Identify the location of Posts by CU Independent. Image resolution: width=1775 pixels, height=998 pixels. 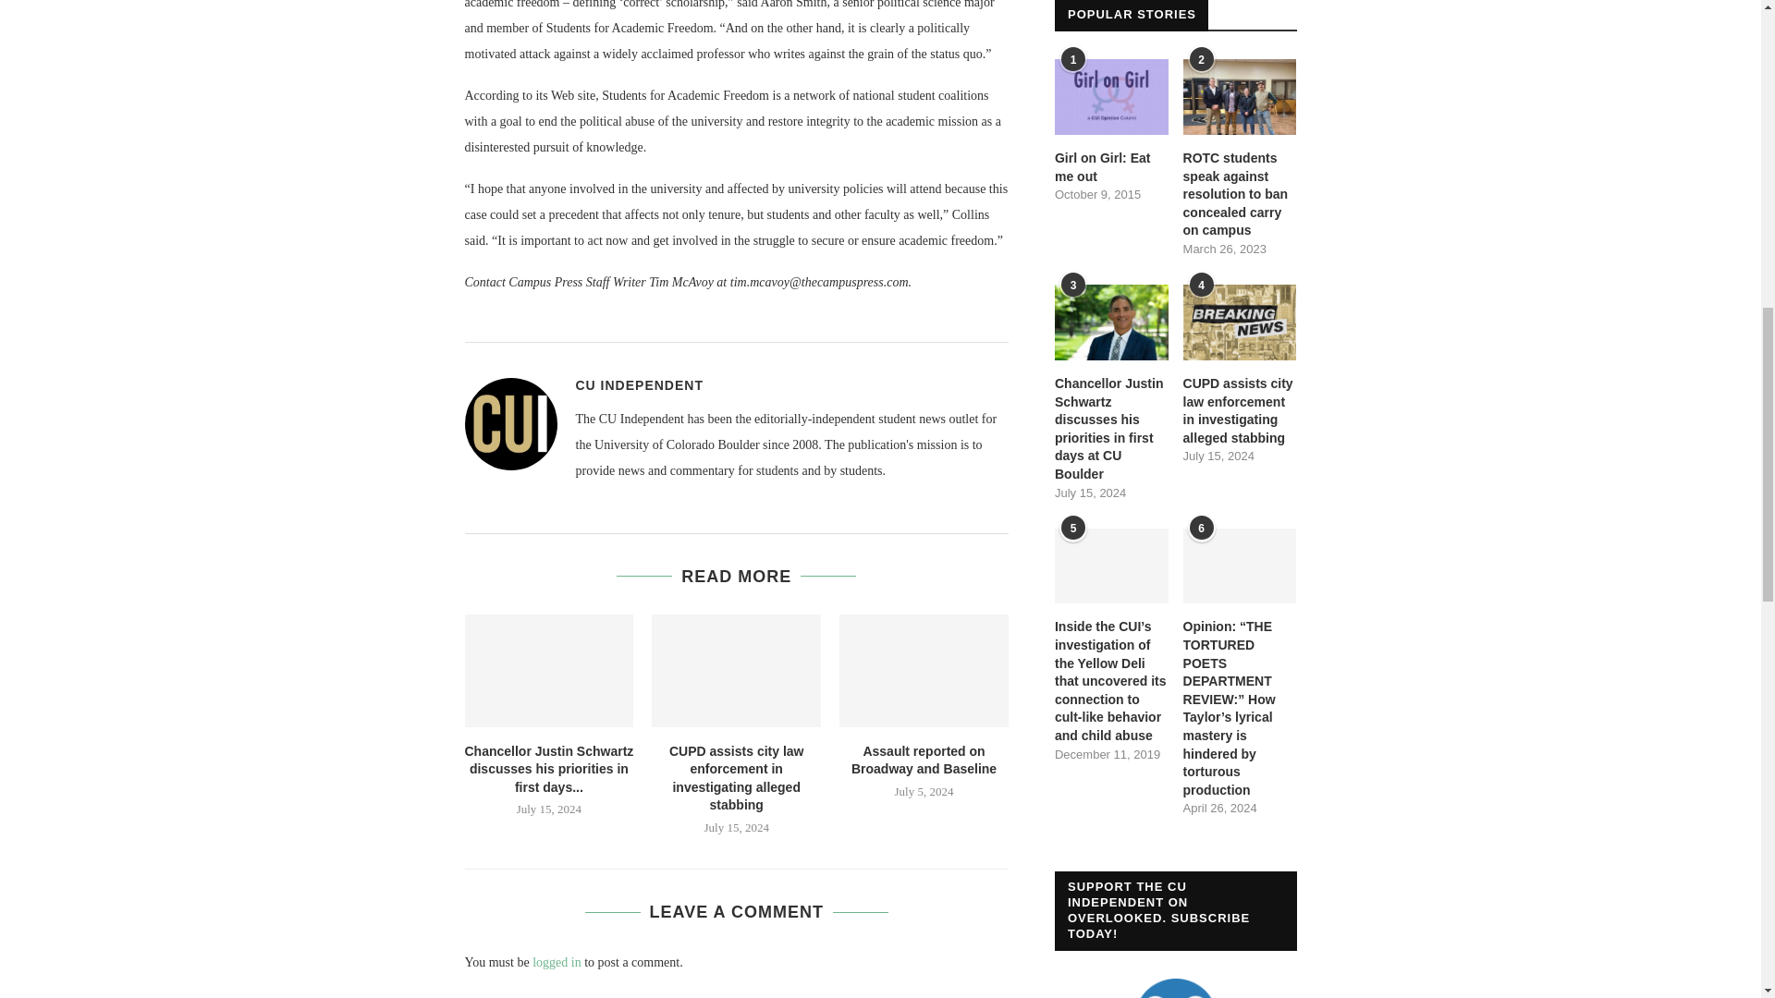
(639, 385).